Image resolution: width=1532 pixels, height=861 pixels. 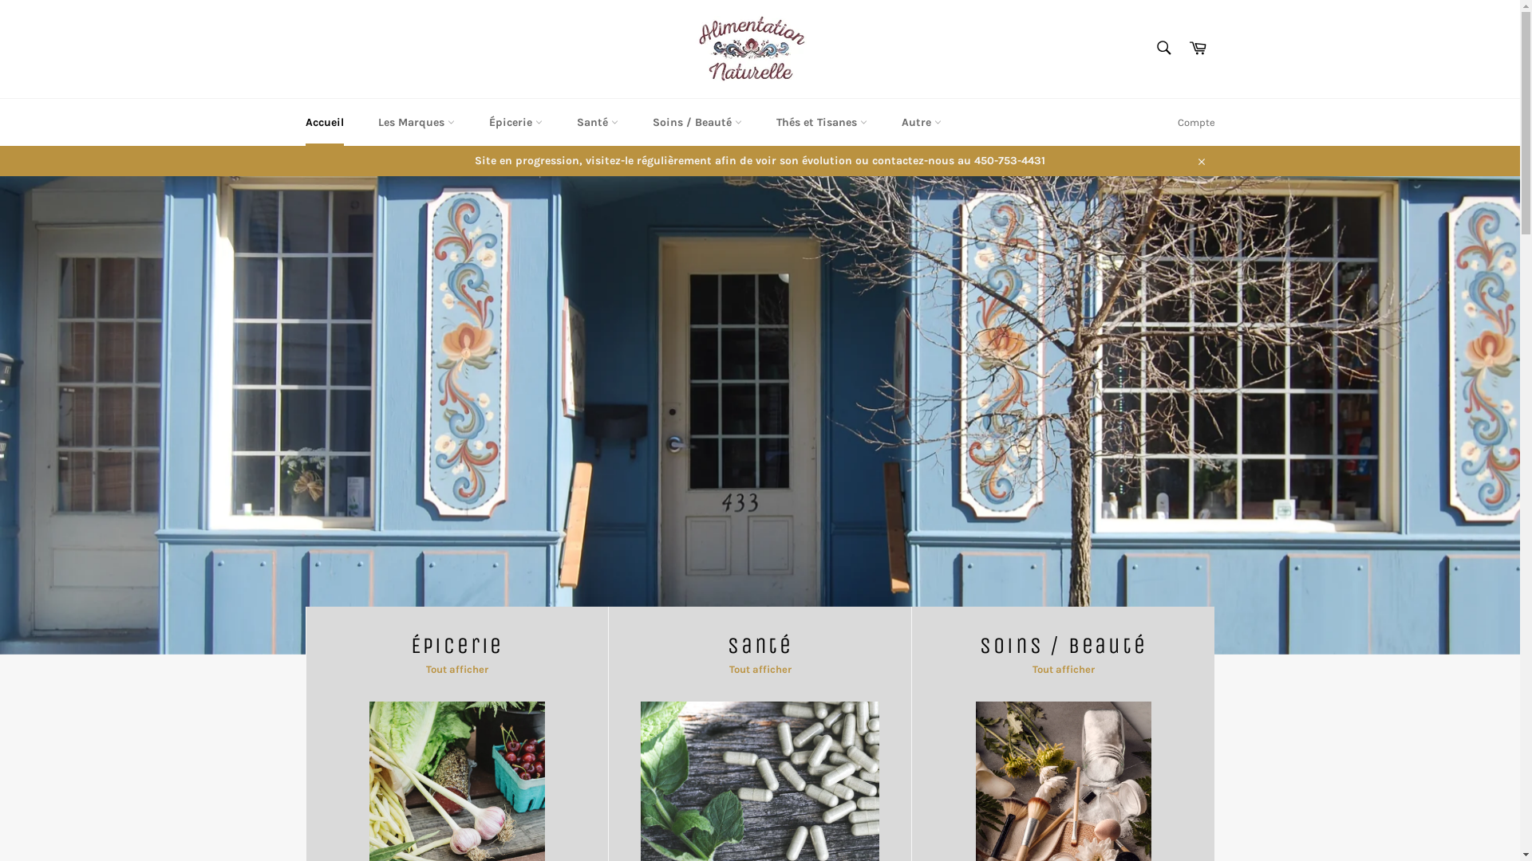 I want to click on Autre, so click(x=922, y=123).